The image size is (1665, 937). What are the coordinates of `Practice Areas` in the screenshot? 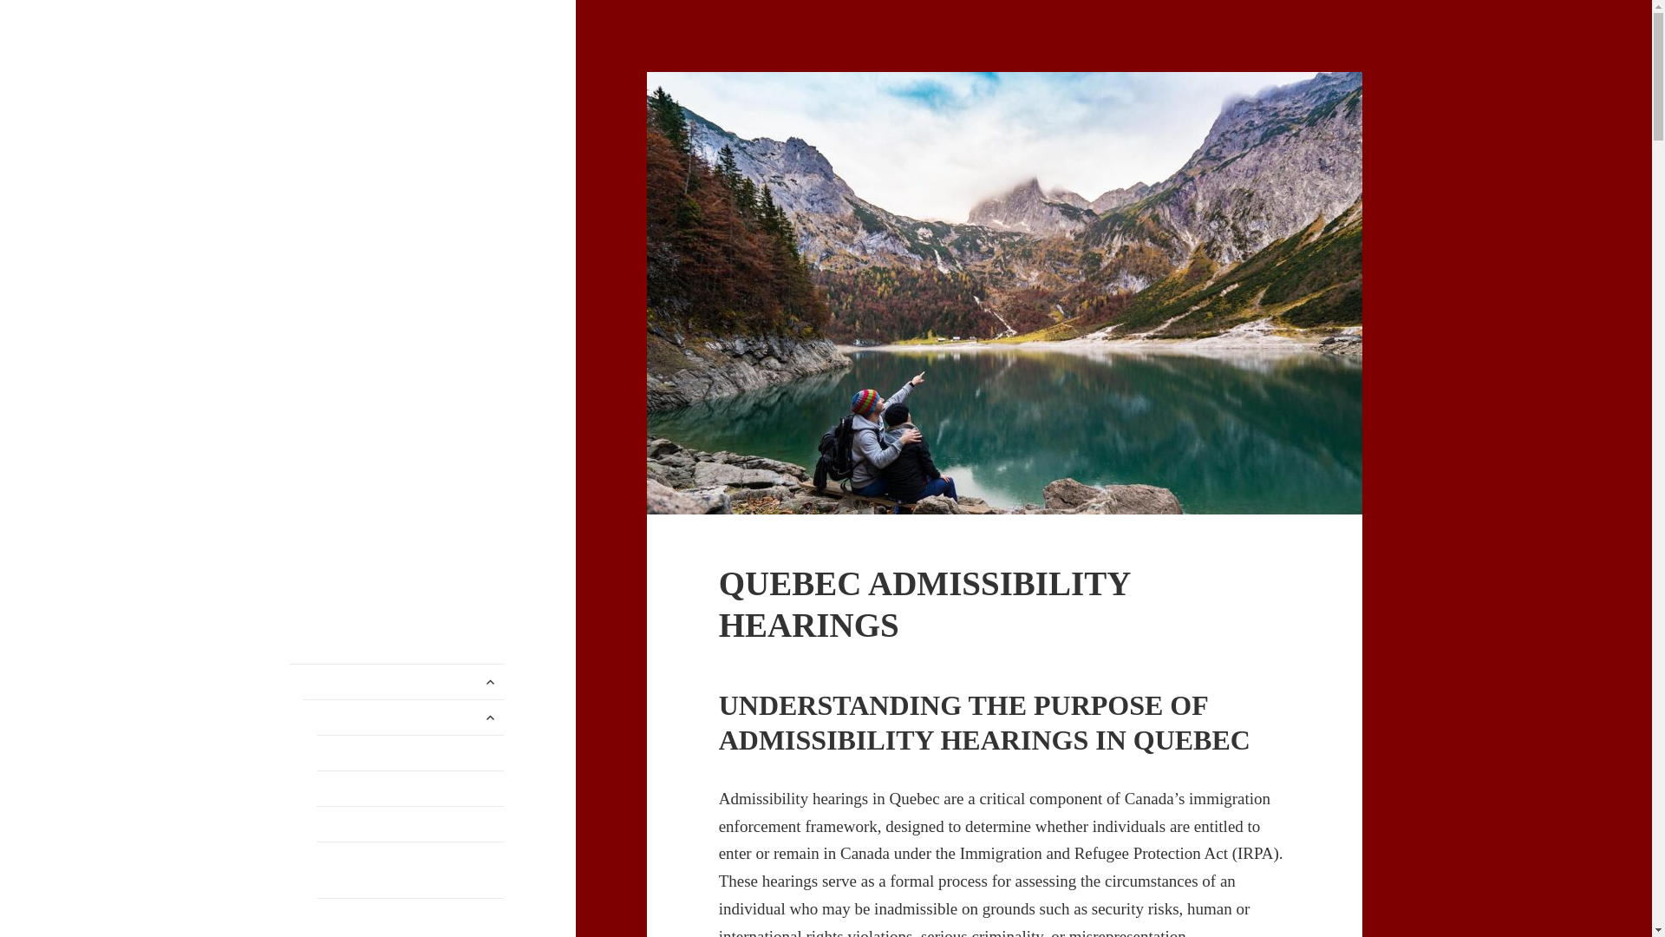 It's located at (403, 717).